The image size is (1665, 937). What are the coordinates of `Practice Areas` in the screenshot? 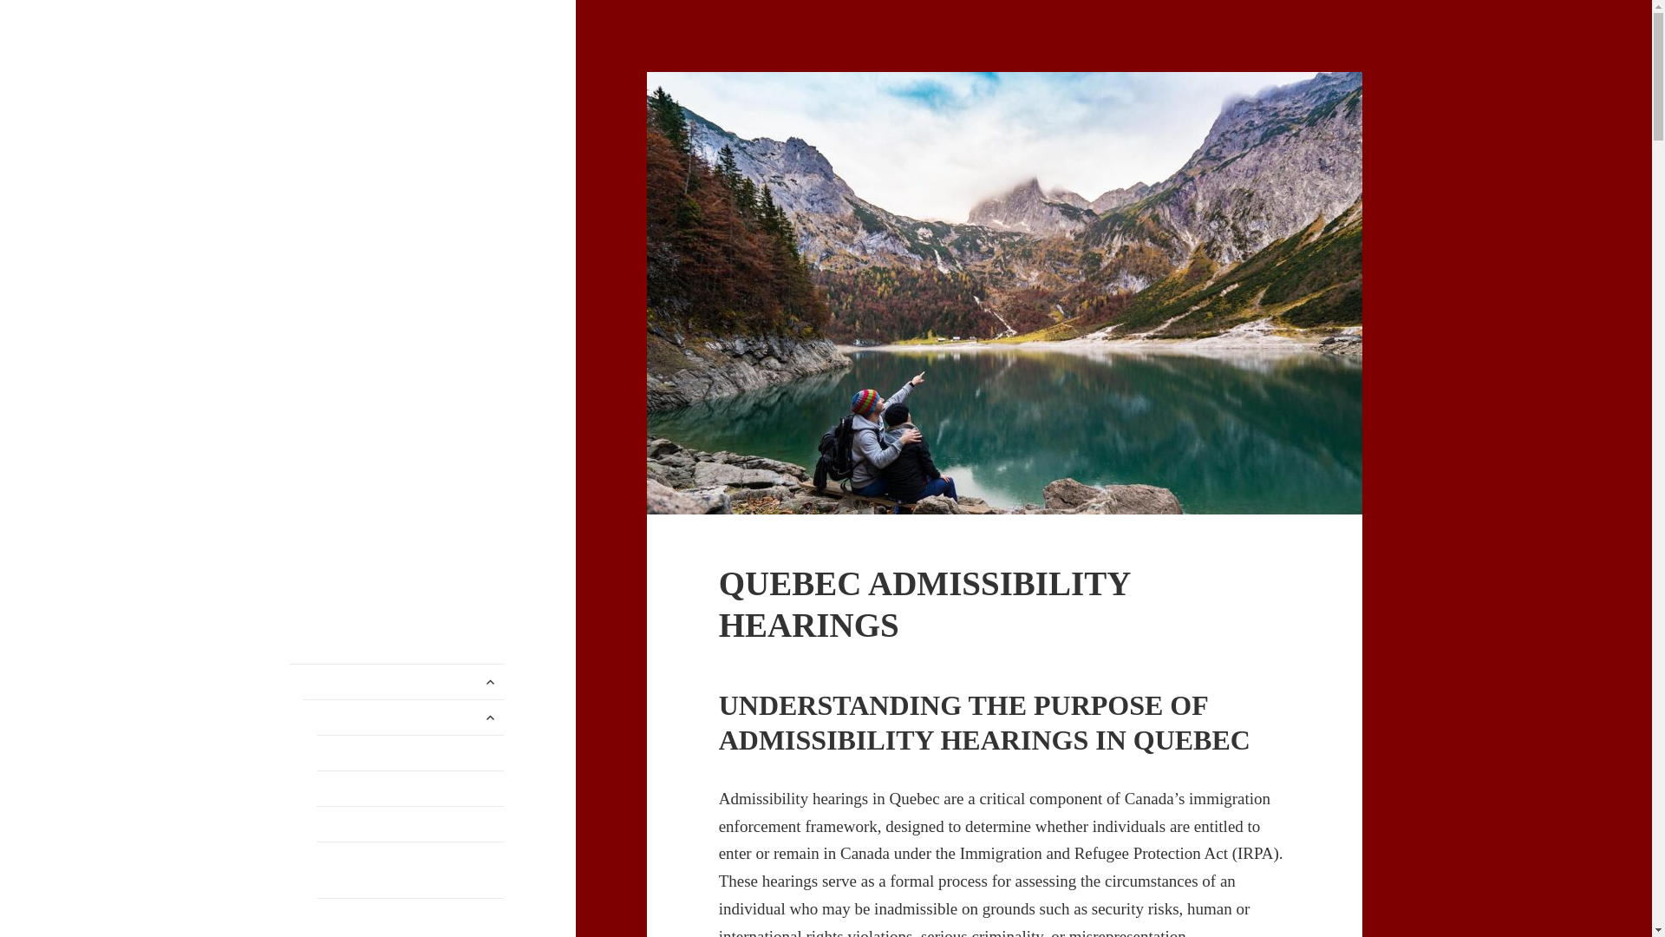 It's located at (403, 717).